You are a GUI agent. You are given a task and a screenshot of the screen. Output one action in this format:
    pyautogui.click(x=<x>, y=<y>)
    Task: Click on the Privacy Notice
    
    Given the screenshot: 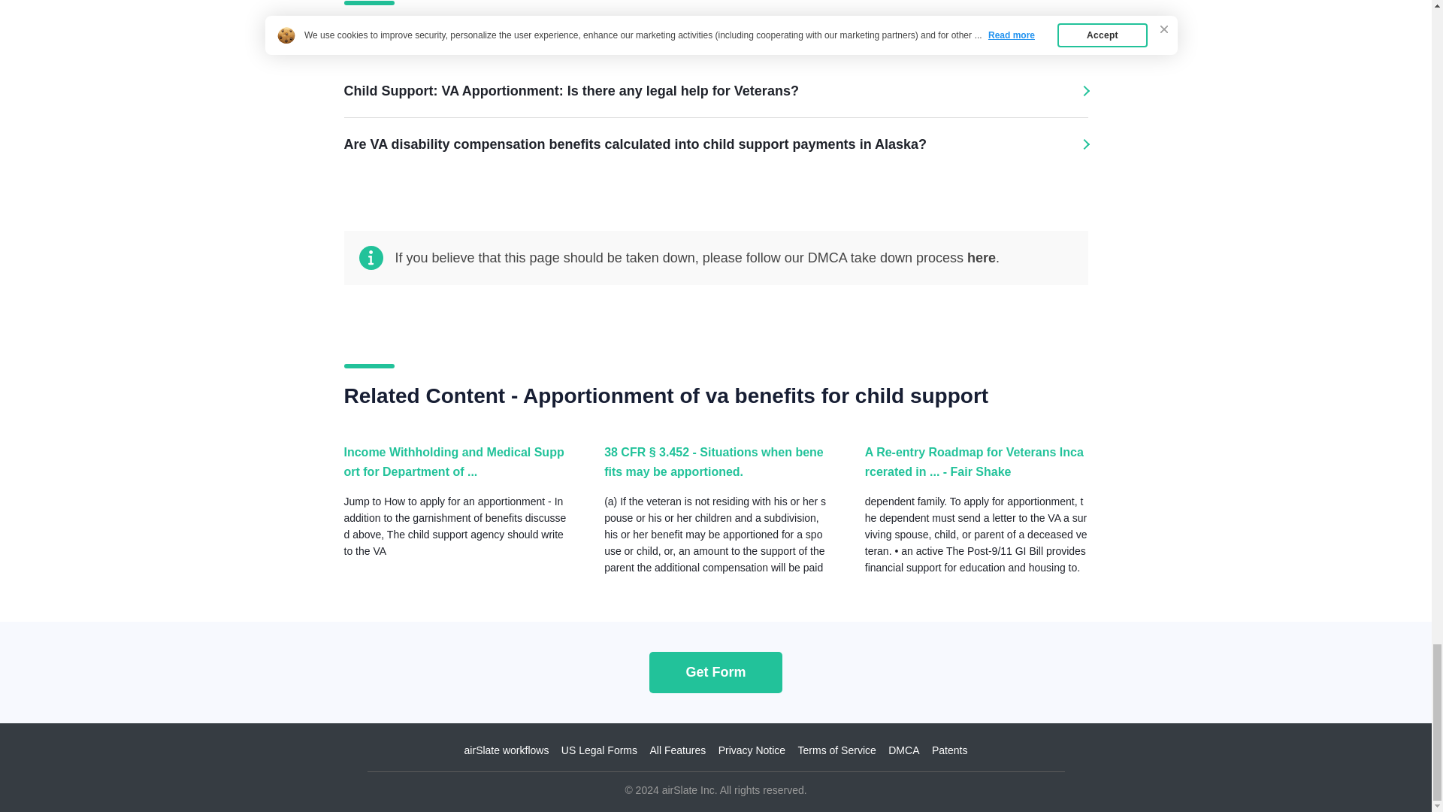 What is the action you would take?
    pyautogui.click(x=752, y=750)
    